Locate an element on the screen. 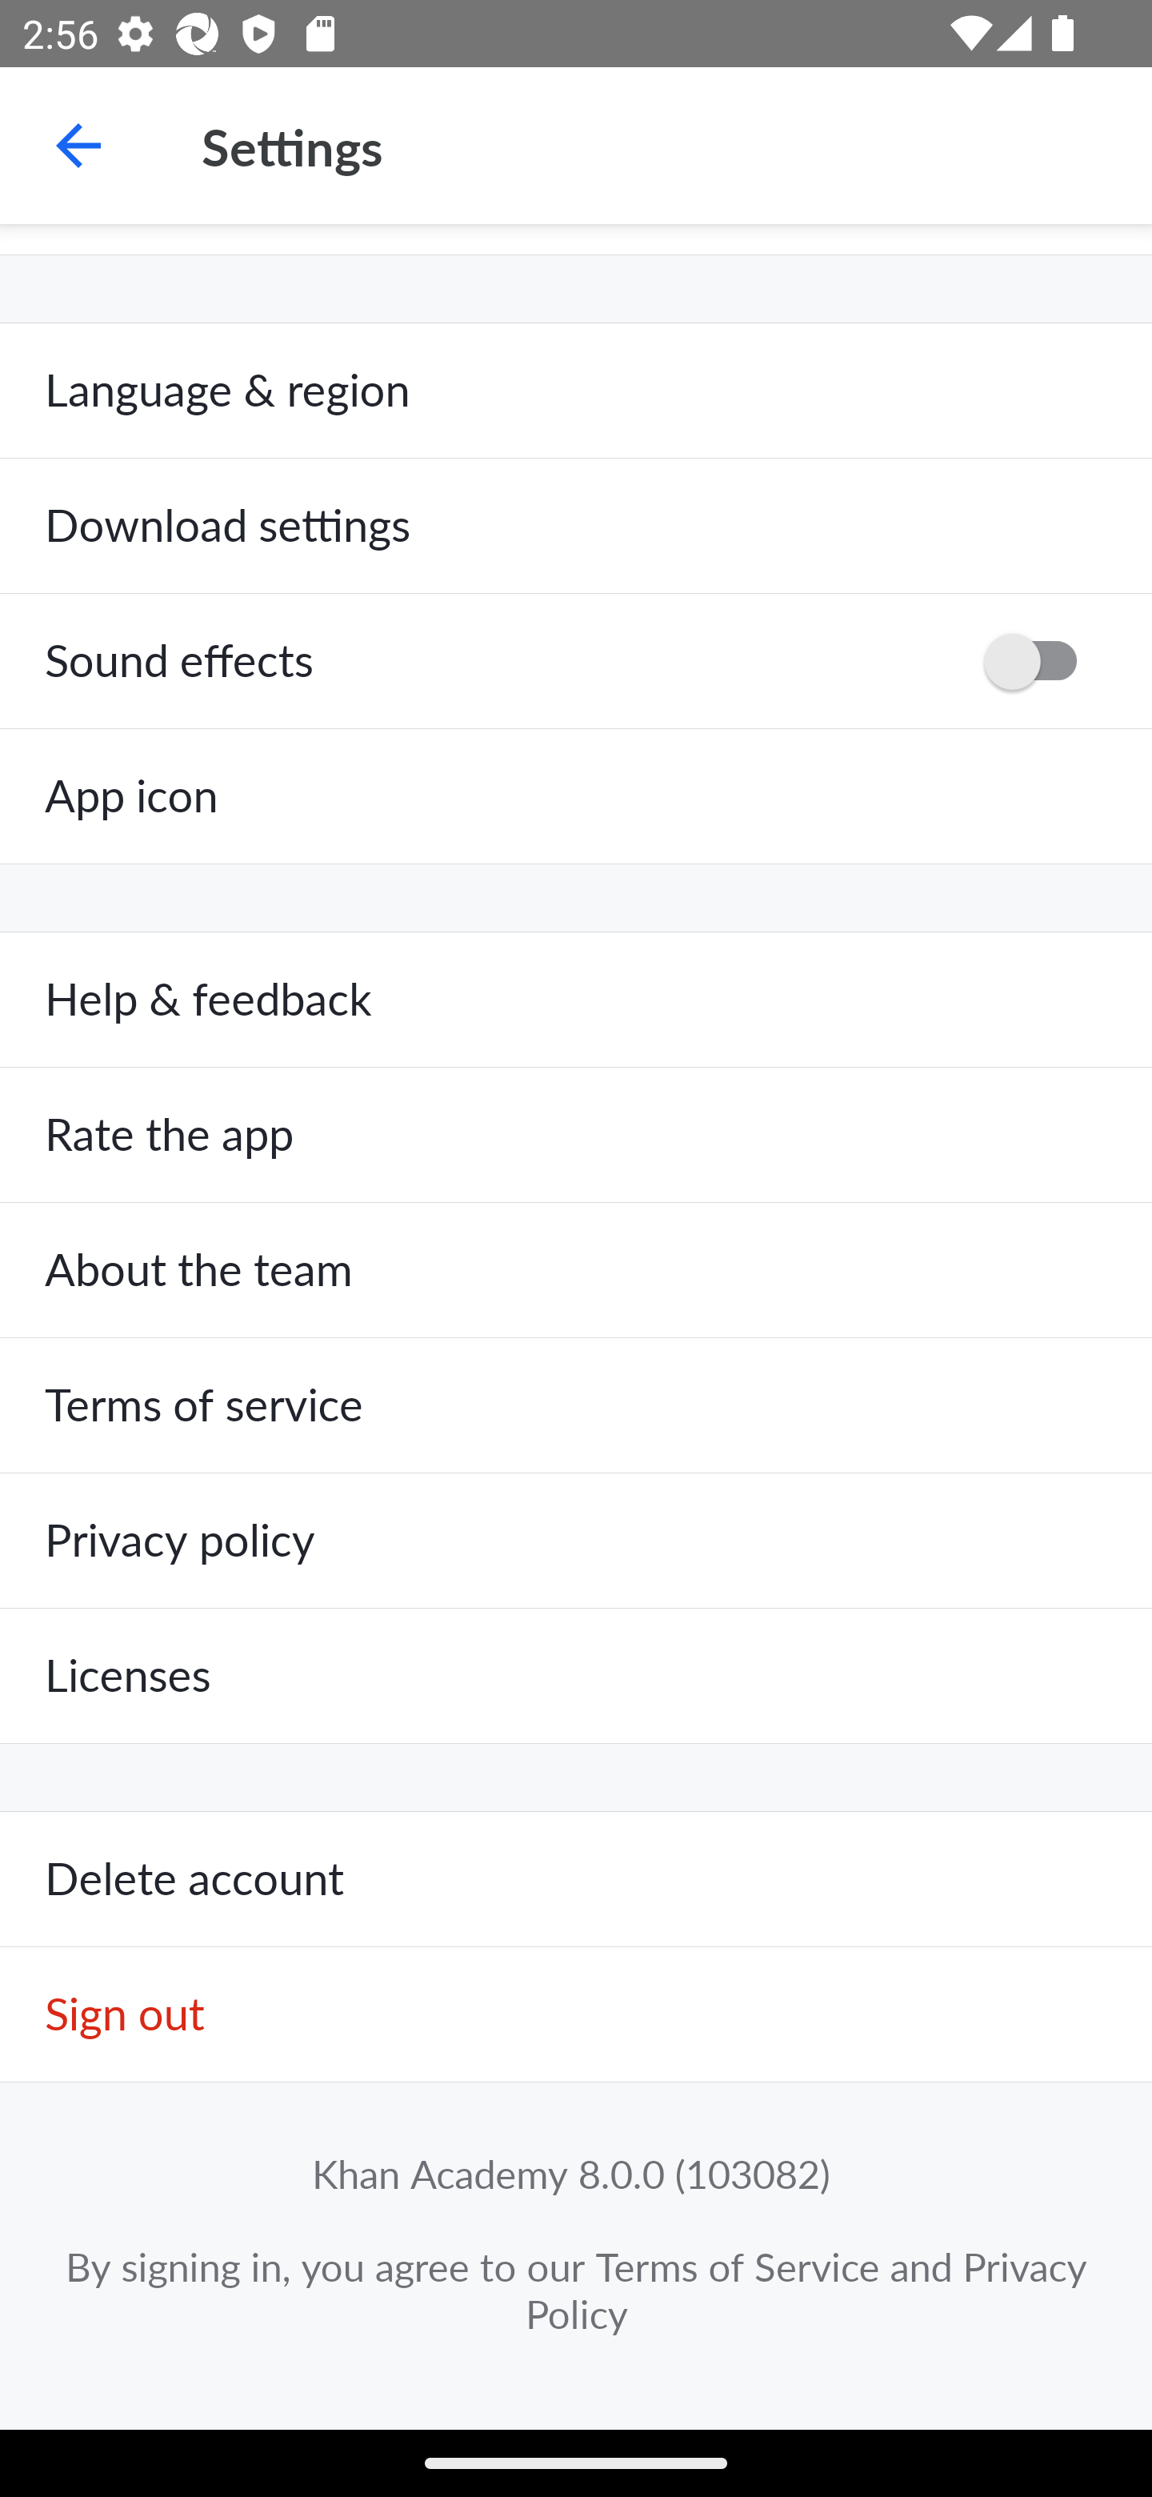 Image resolution: width=1152 pixels, height=2497 pixels. Help & feedback is located at coordinates (576, 1000).